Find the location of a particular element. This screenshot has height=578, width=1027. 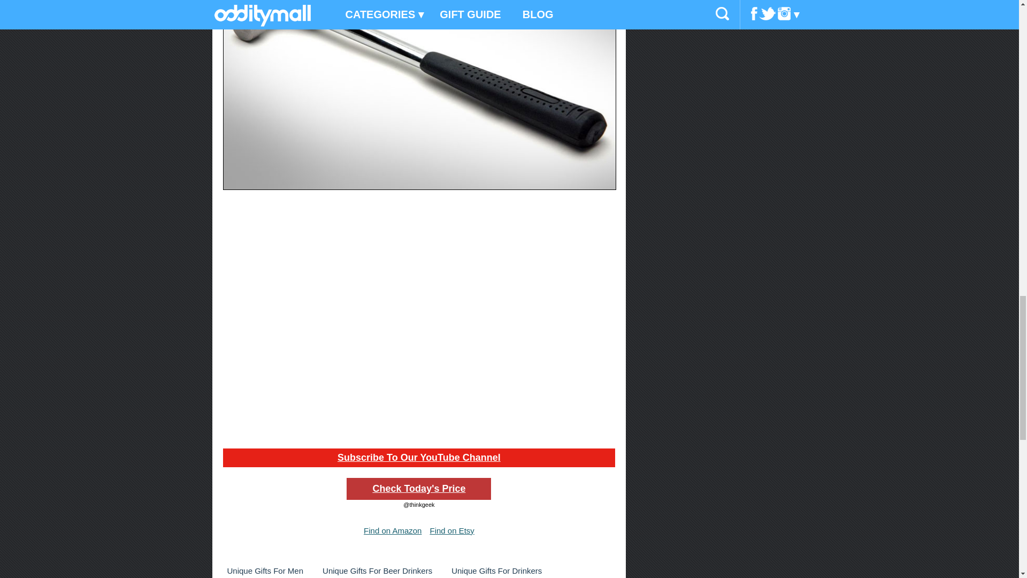

Check Today's Price is located at coordinates (418, 489).